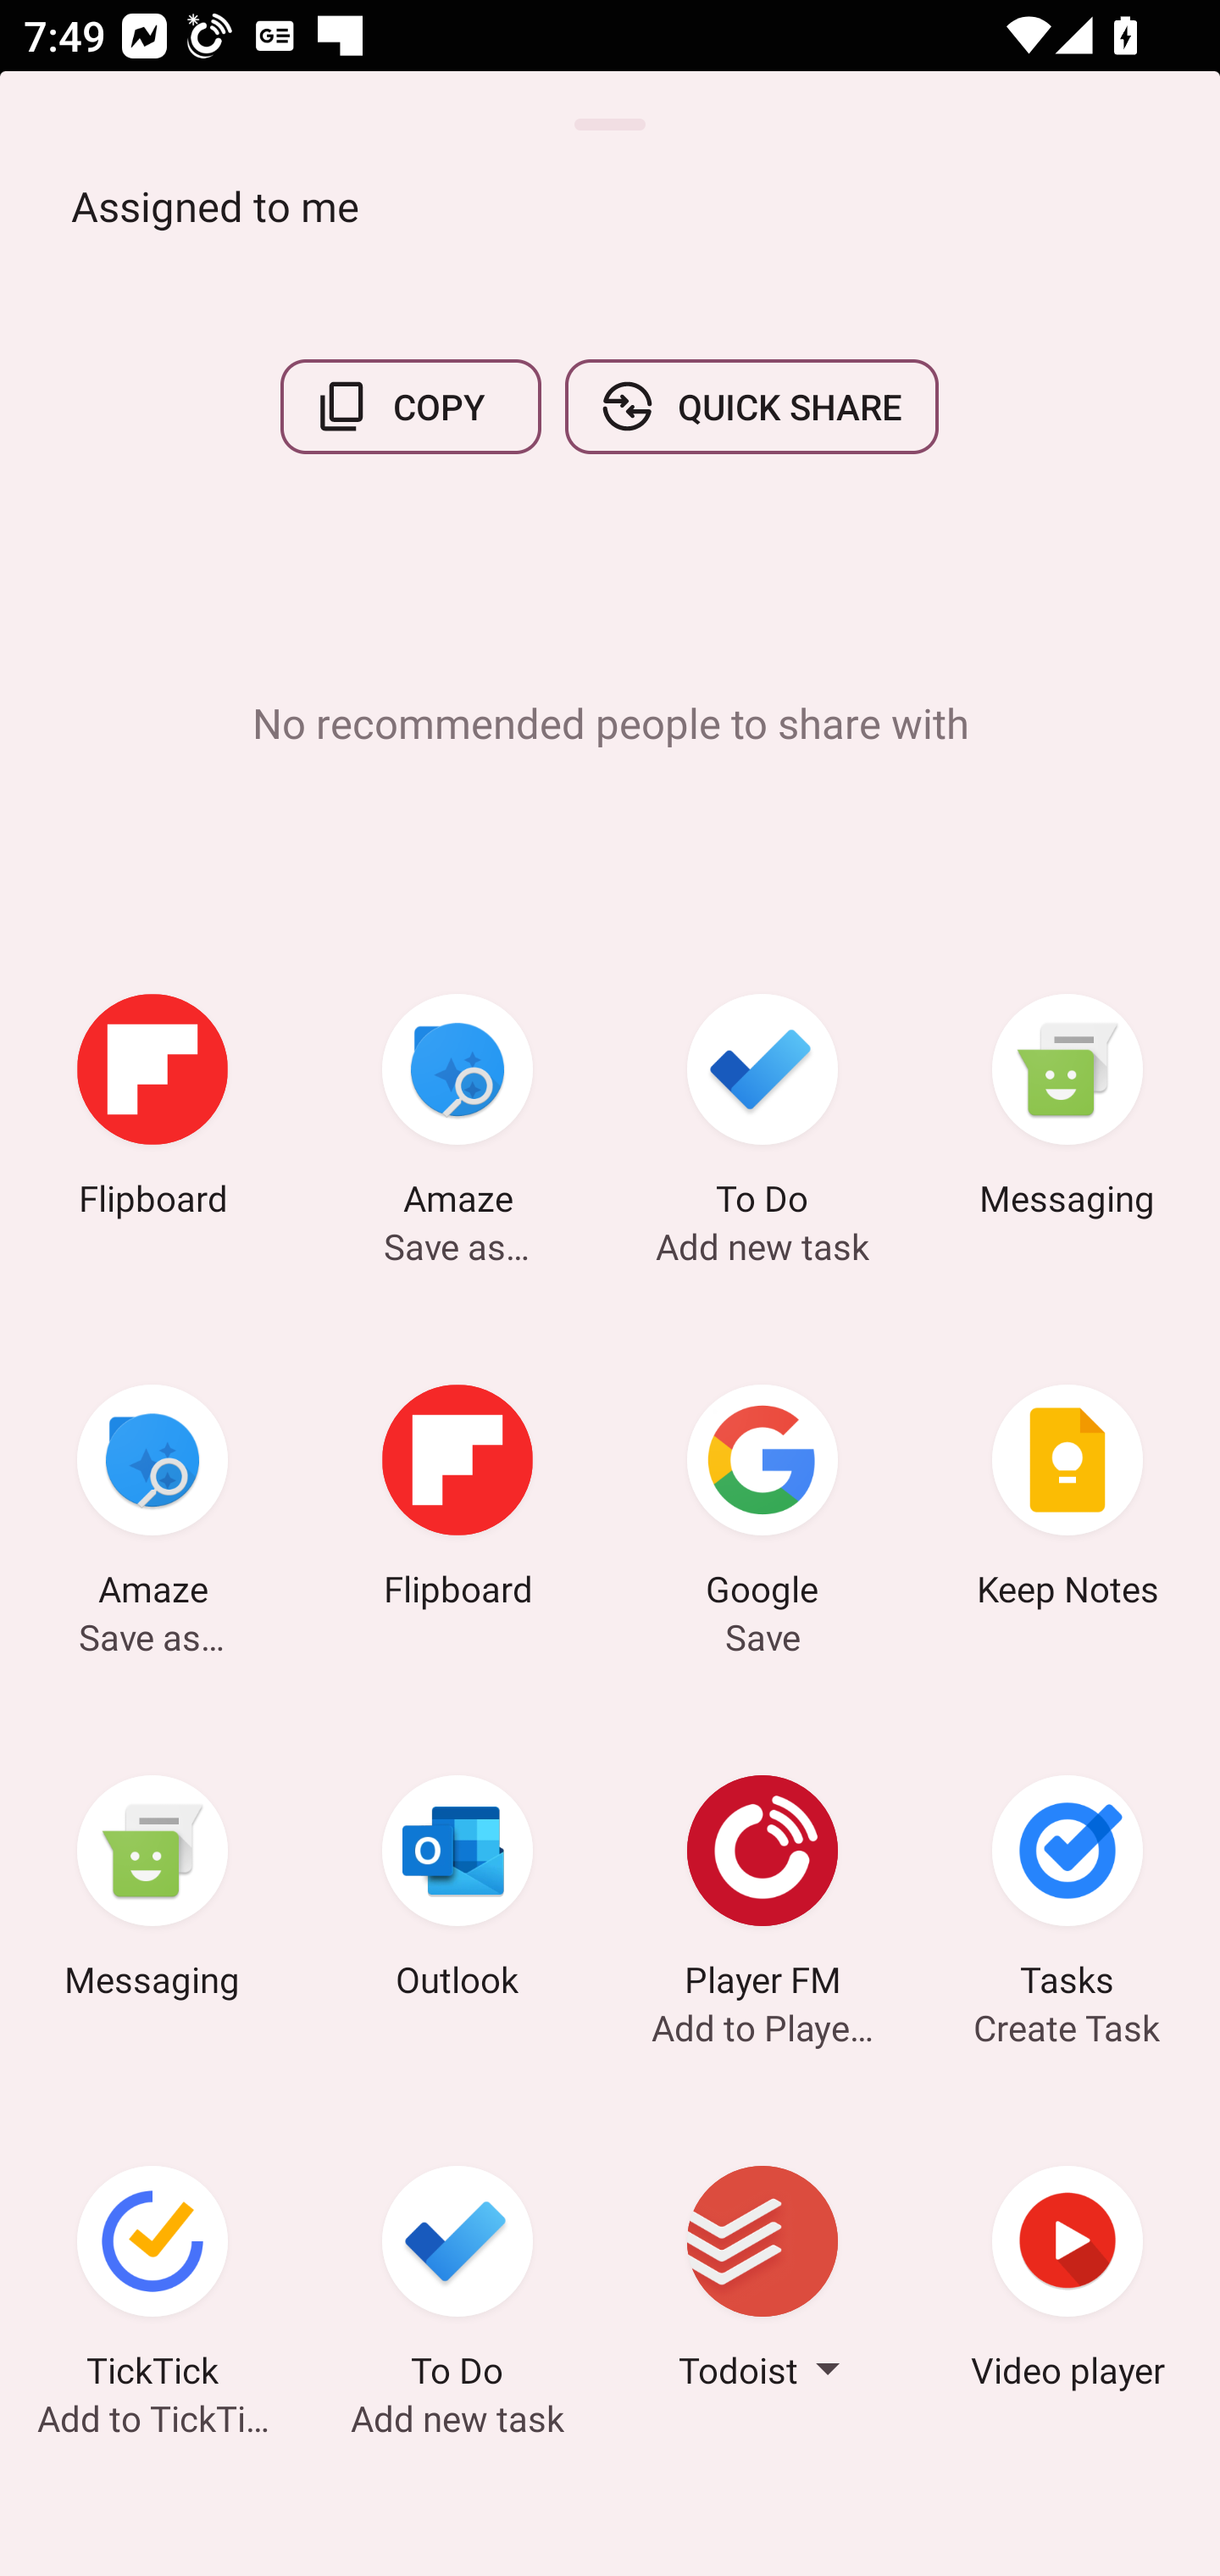 The image size is (1220, 2576). Describe the element at coordinates (152, 1110) in the screenshot. I see `Flipboard` at that location.